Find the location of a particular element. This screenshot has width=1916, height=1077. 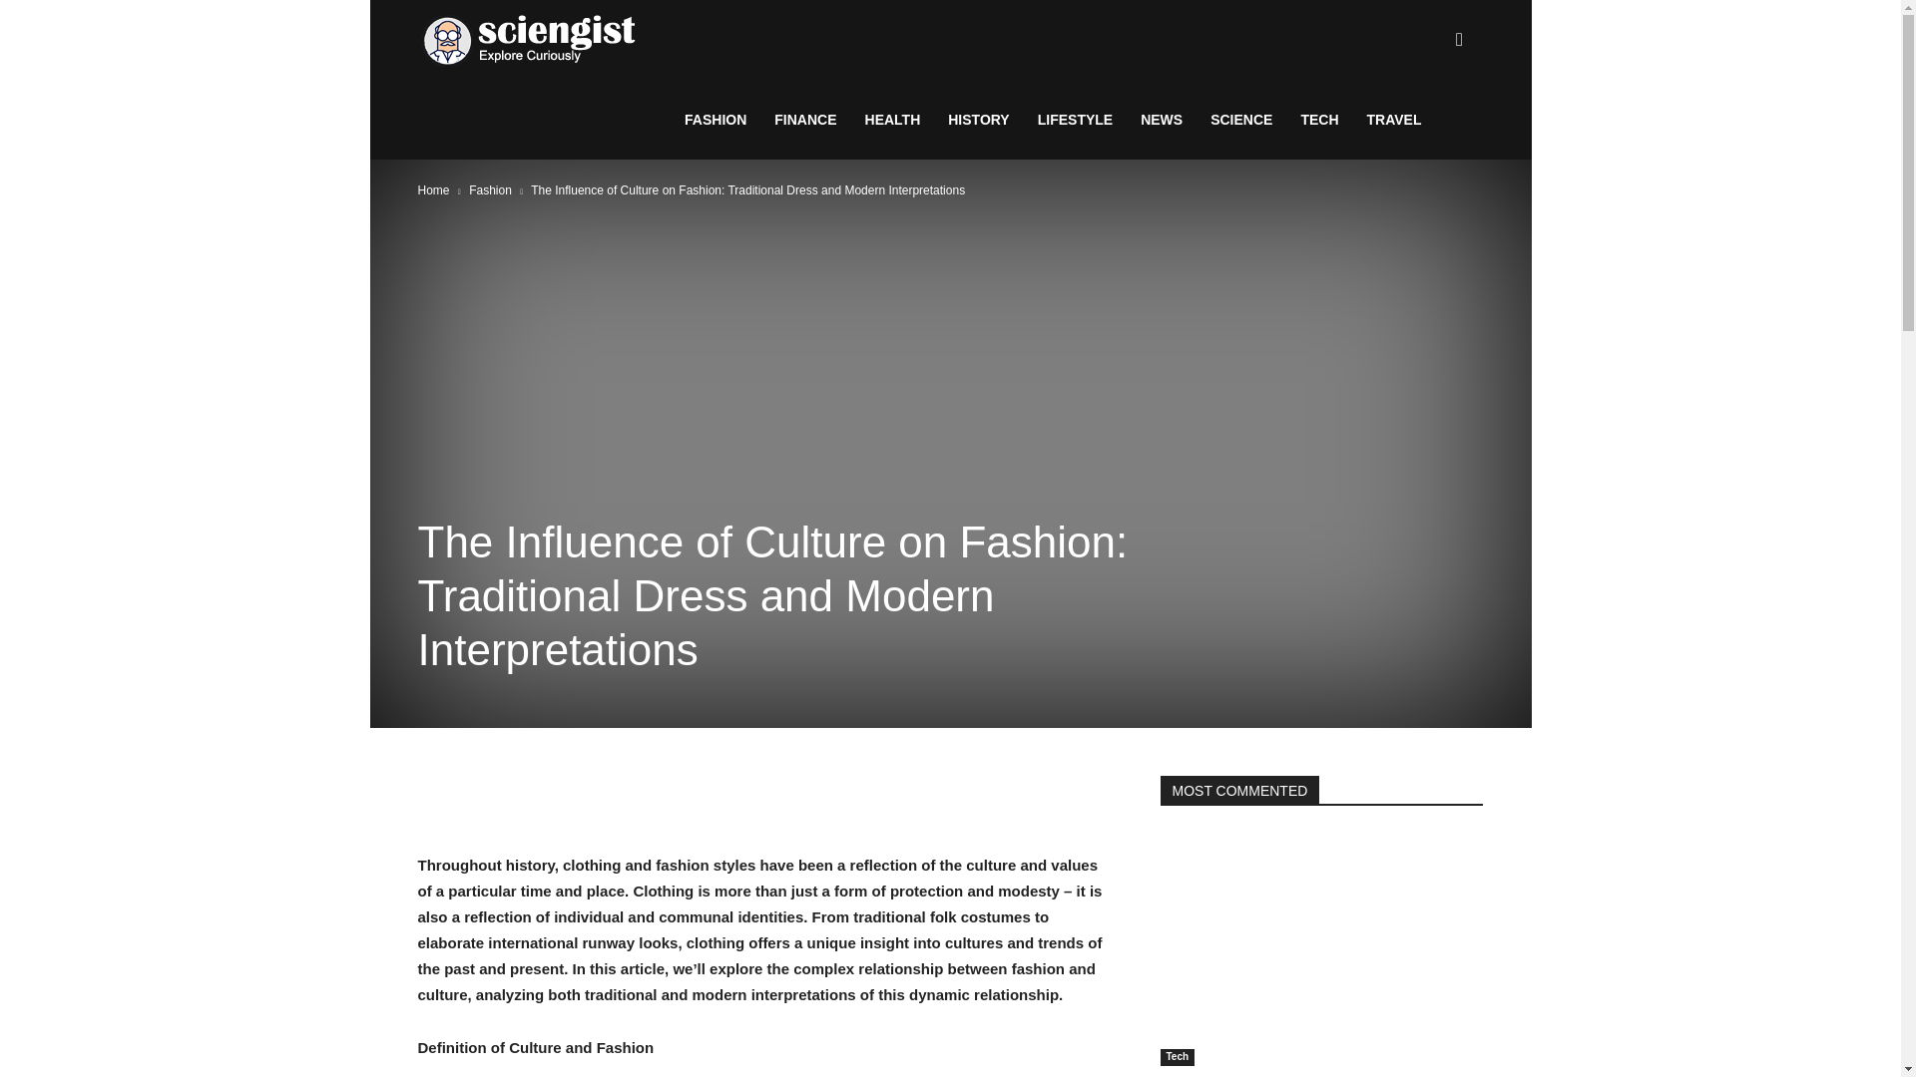

FASHION is located at coordinates (716, 119).